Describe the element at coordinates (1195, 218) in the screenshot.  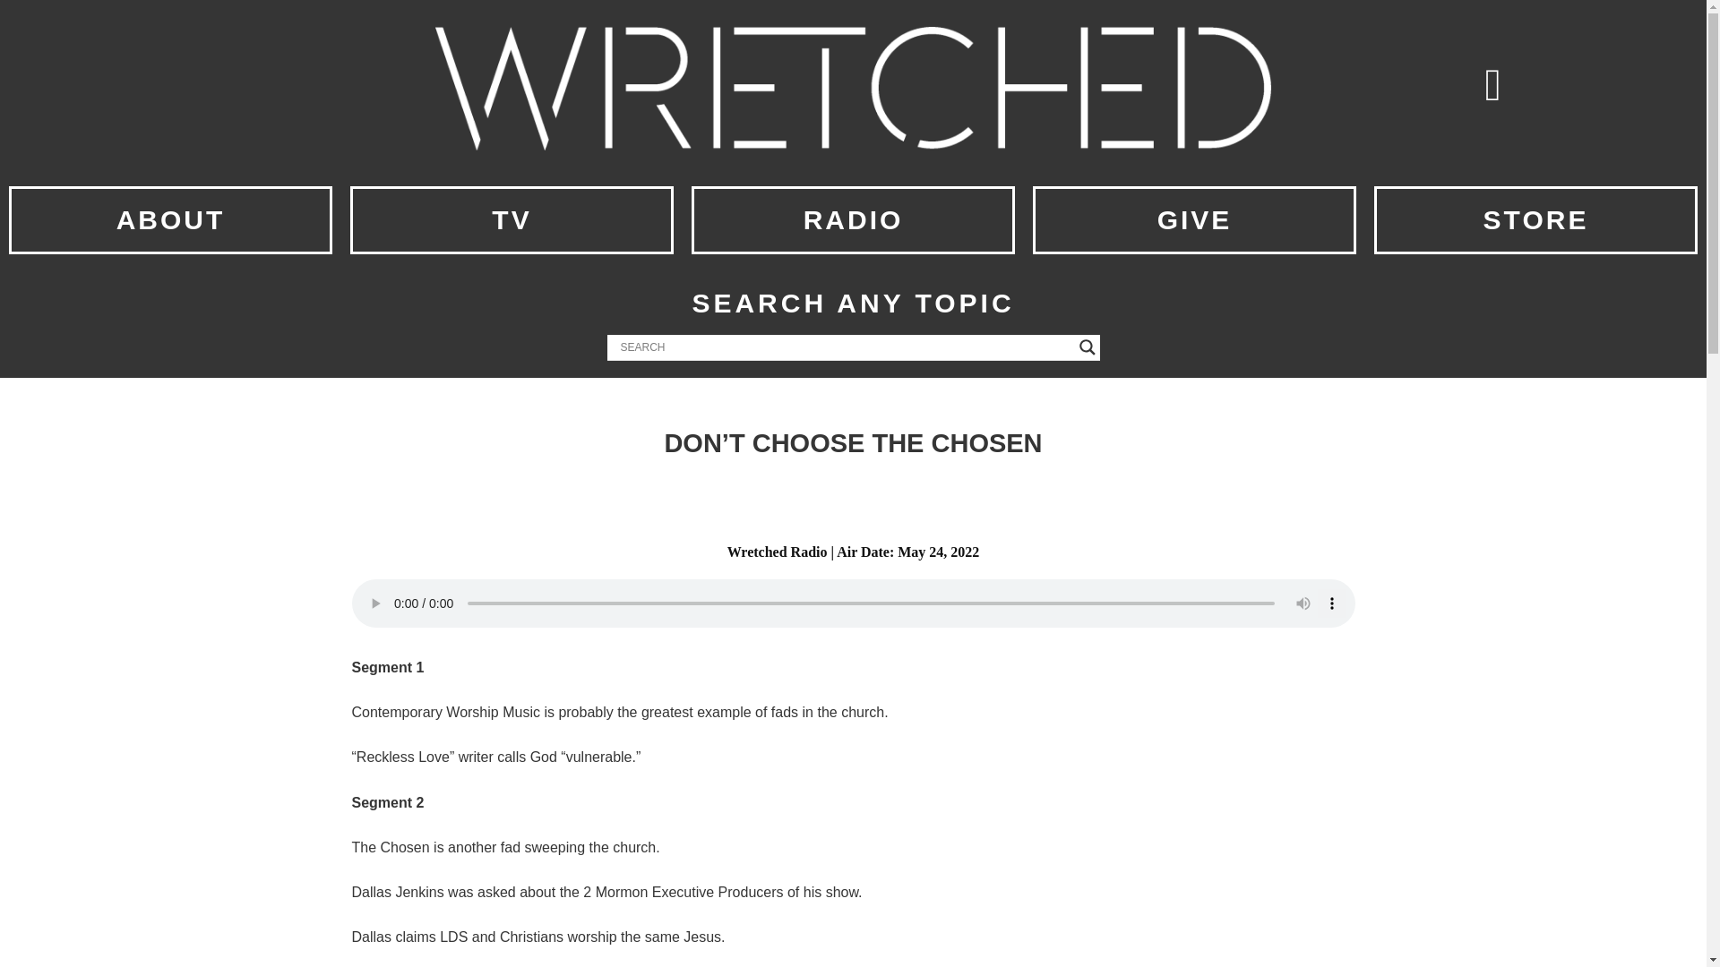
I see `GIVE` at that location.